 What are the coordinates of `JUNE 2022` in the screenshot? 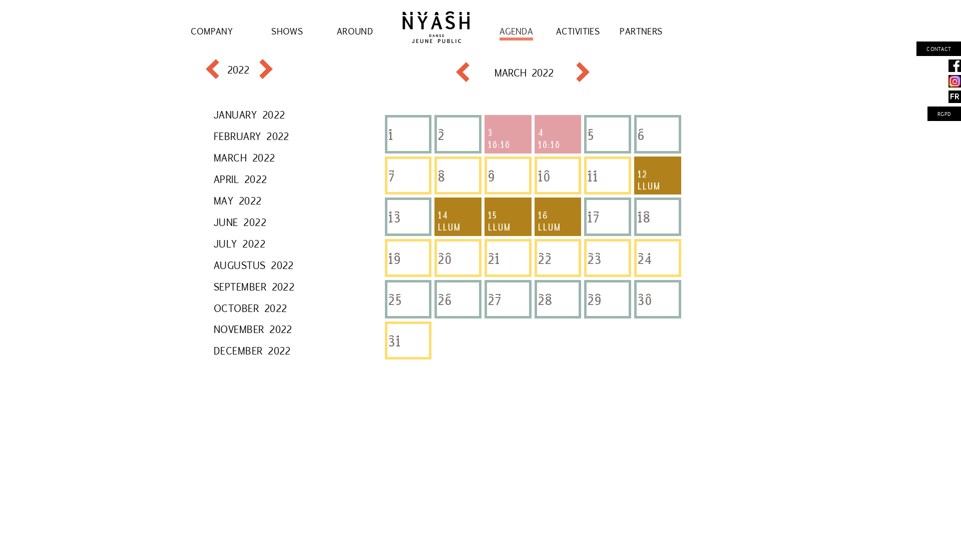 It's located at (240, 222).